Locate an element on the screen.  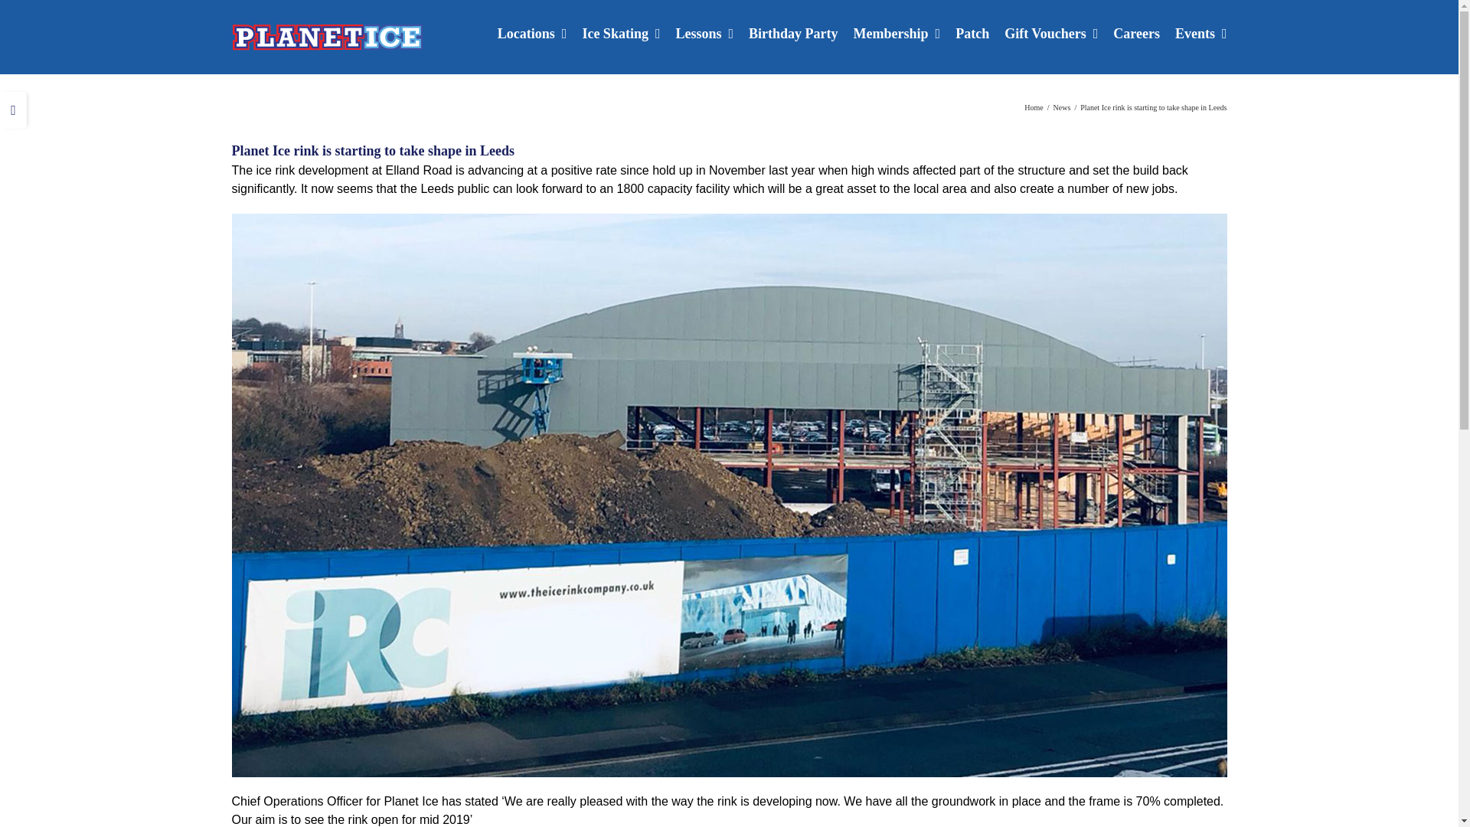
Ice Skating is located at coordinates (621, 32).